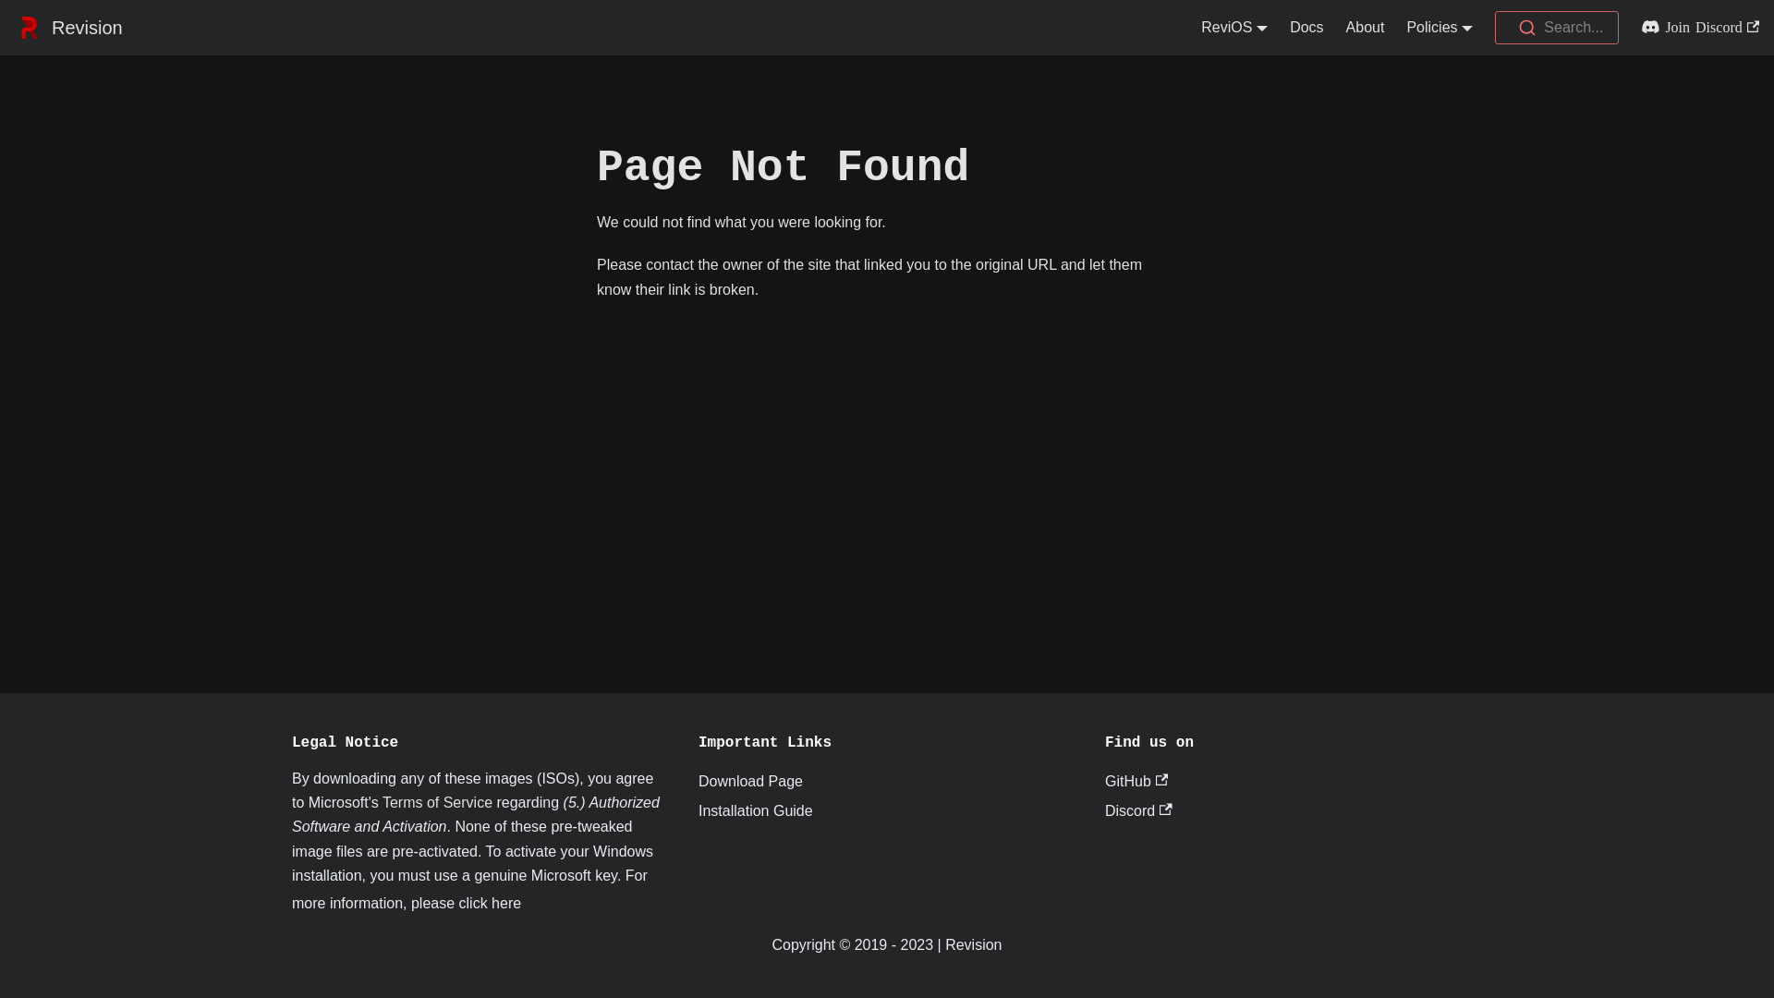 The height and width of the screenshot is (998, 1774). What do you see at coordinates (438, 802) in the screenshot?
I see `Terms of Service` at bounding box center [438, 802].